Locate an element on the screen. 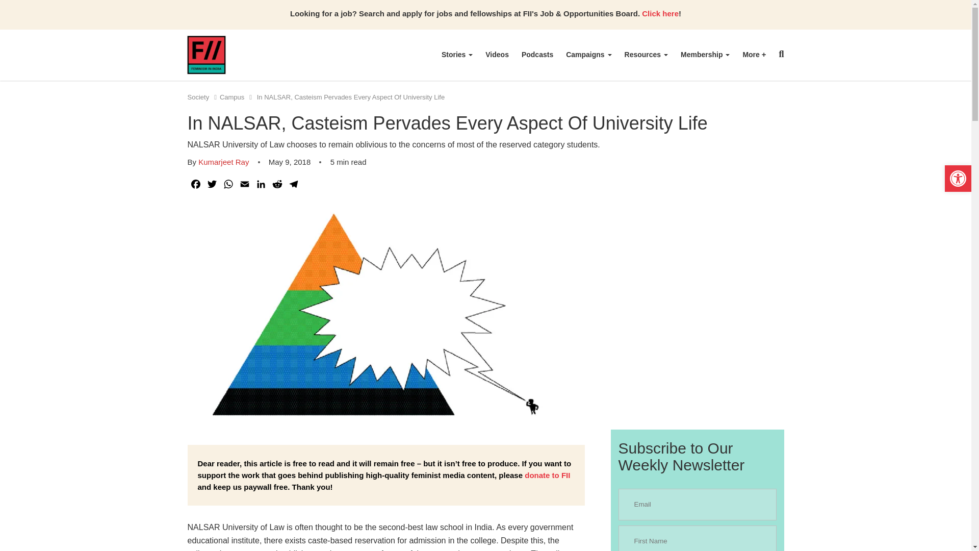 This screenshot has width=979, height=551. Accessibility Tools is located at coordinates (958, 179).